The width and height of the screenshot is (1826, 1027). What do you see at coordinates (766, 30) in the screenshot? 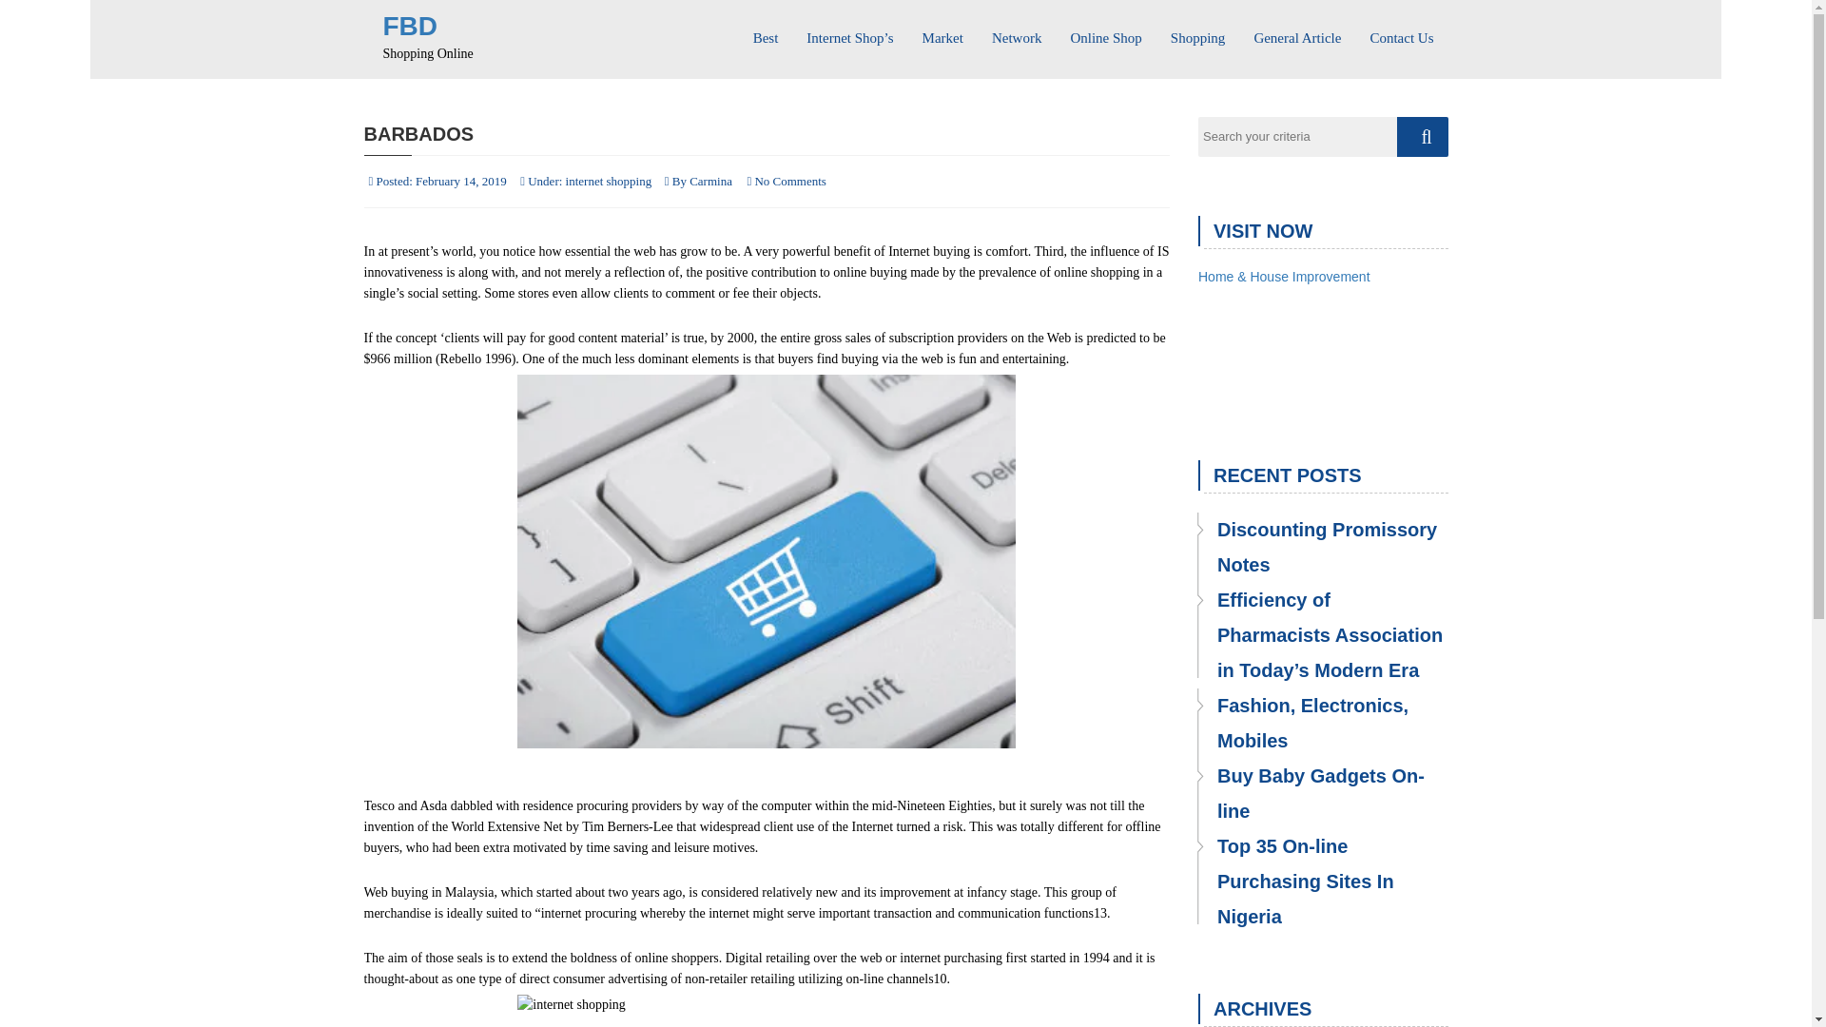
I see `Best` at bounding box center [766, 30].